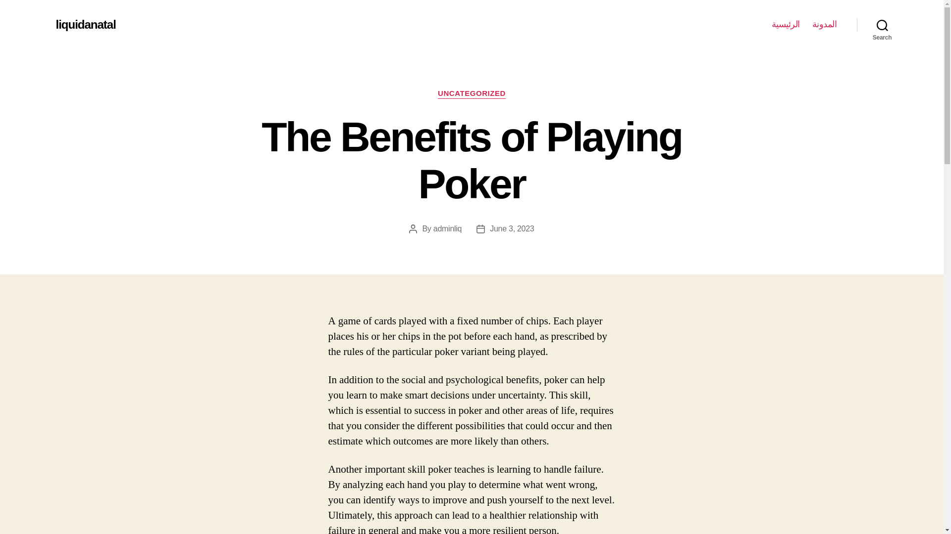 The height and width of the screenshot is (534, 951). Describe the element at coordinates (447, 228) in the screenshot. I see `adminliq` at that location.